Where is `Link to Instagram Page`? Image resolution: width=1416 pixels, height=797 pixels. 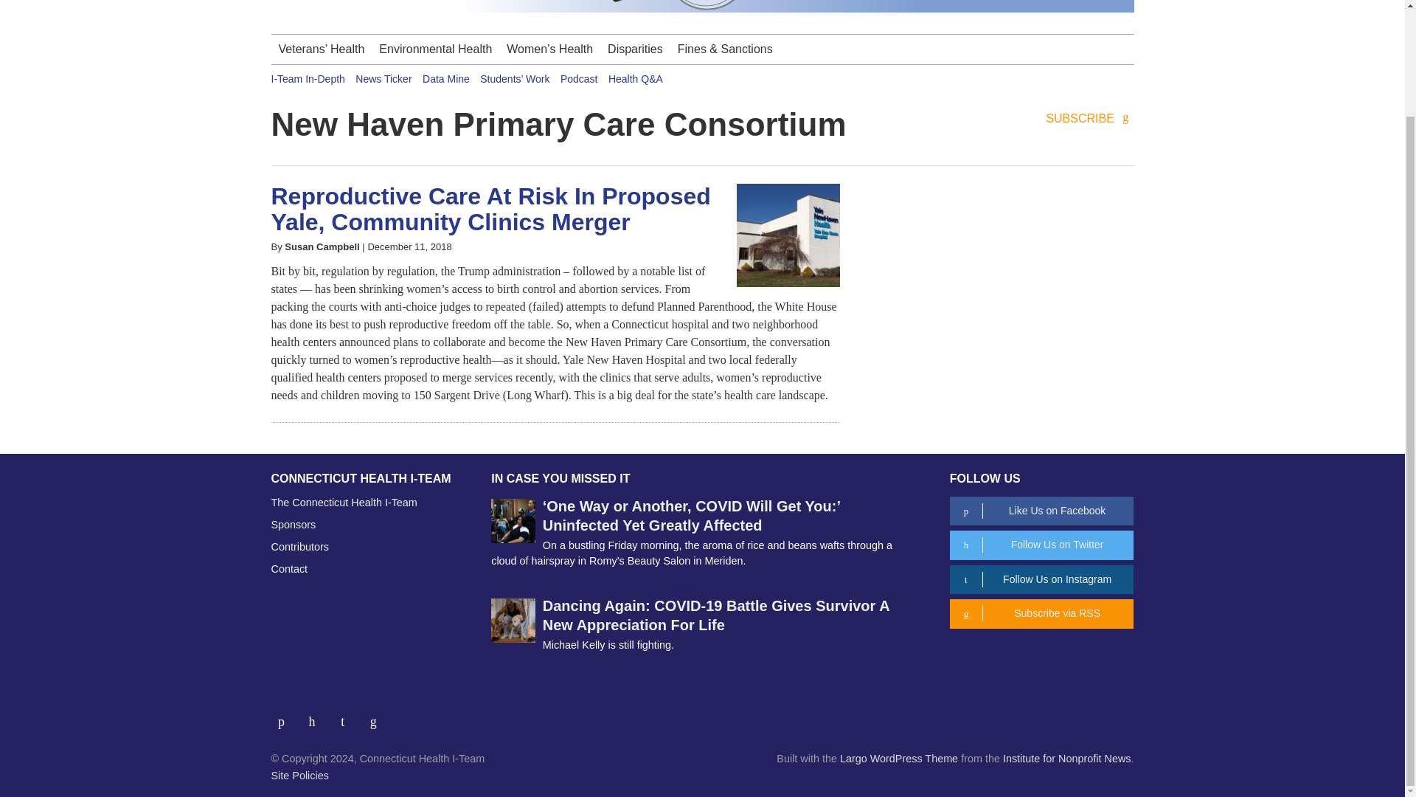
Link to Instagram Page is located at coordinates (348, 716).